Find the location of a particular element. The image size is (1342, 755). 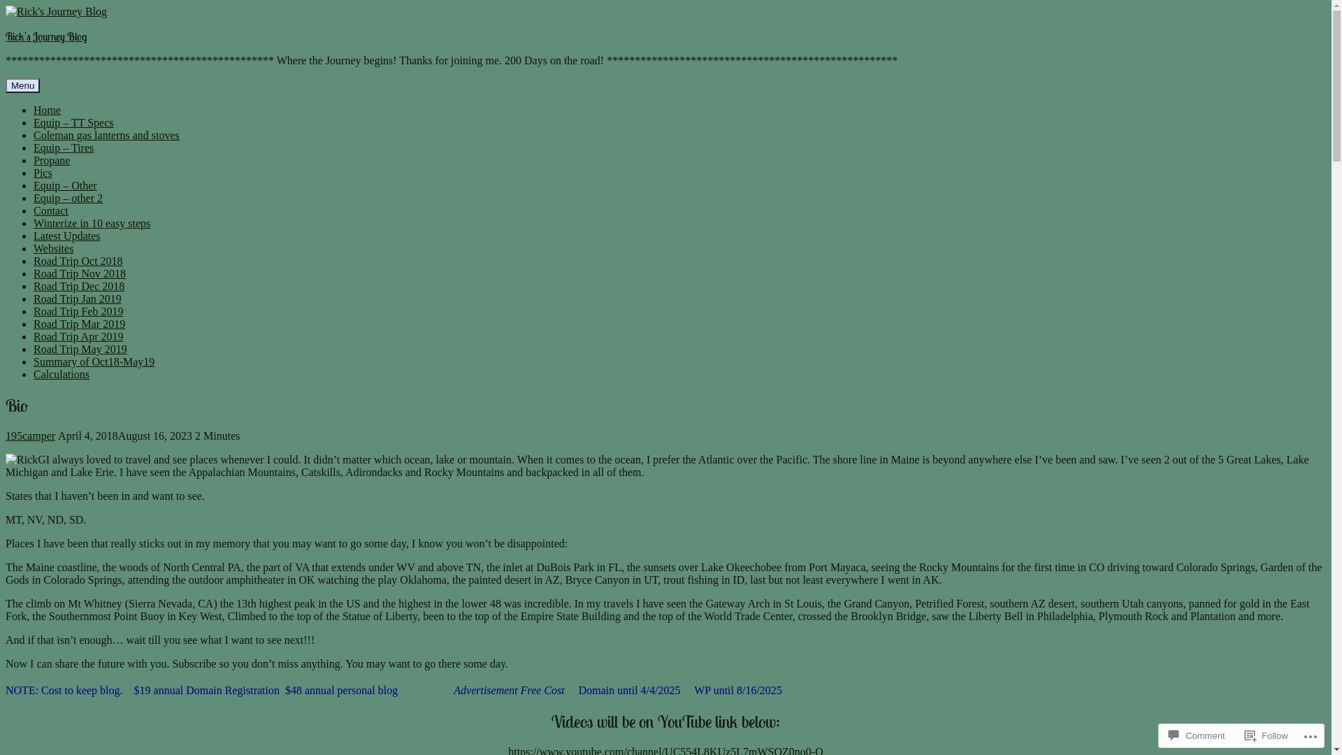

Road Trip Mar 2019 is located at coordinates (80, 324).